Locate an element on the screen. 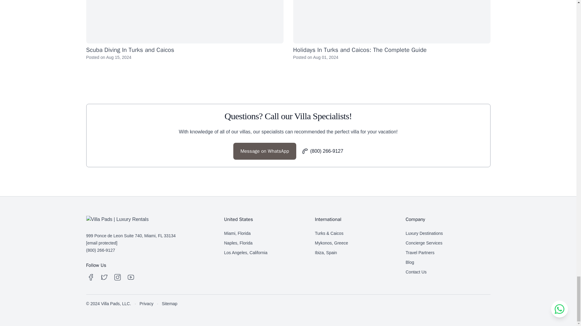 Image resolution: width=581 pixels, height=326 pixels. Instagram is located at coordinates (117, 277).